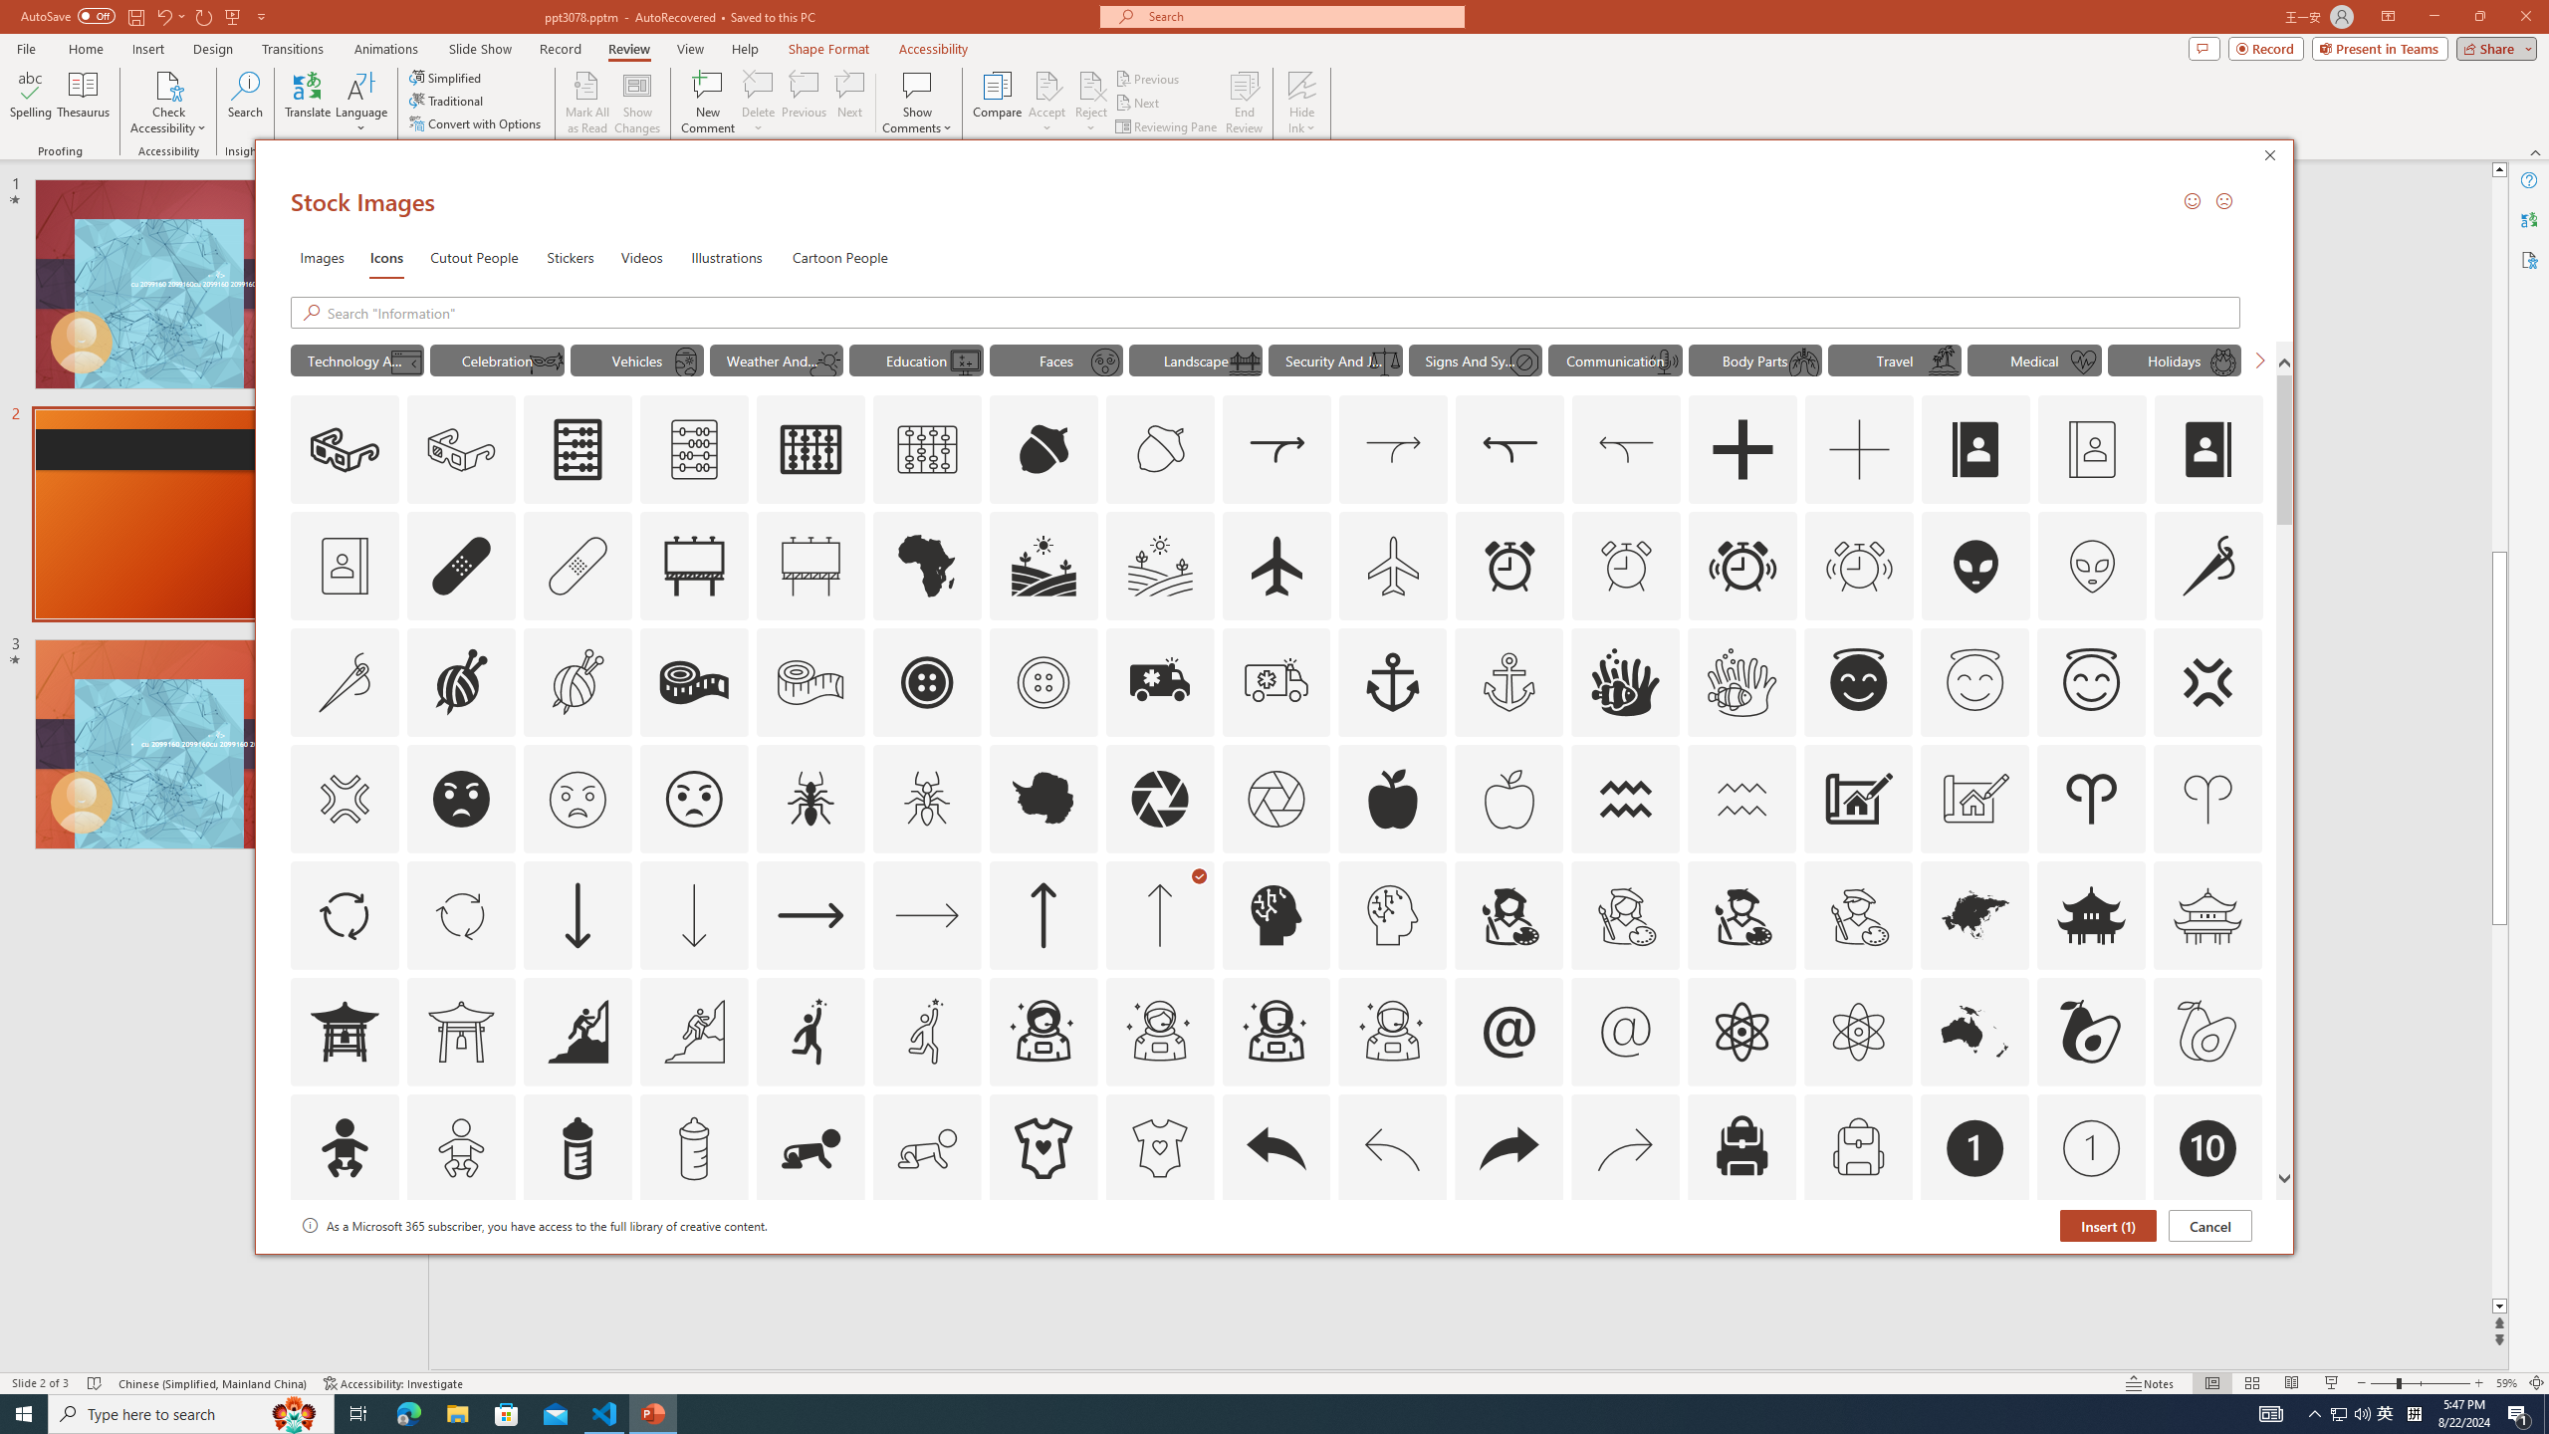 This screenshot has height=1434, width=2549. What do you see at coordinates (356, 359) in the screenshot?
I see `"Technology And Electronics" Icons.` at bounding box center [356, 359].